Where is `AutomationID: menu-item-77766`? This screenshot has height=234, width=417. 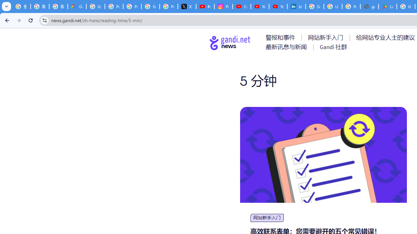
AutomationID: menu-item-77766 is located at coordinates (287, 47).